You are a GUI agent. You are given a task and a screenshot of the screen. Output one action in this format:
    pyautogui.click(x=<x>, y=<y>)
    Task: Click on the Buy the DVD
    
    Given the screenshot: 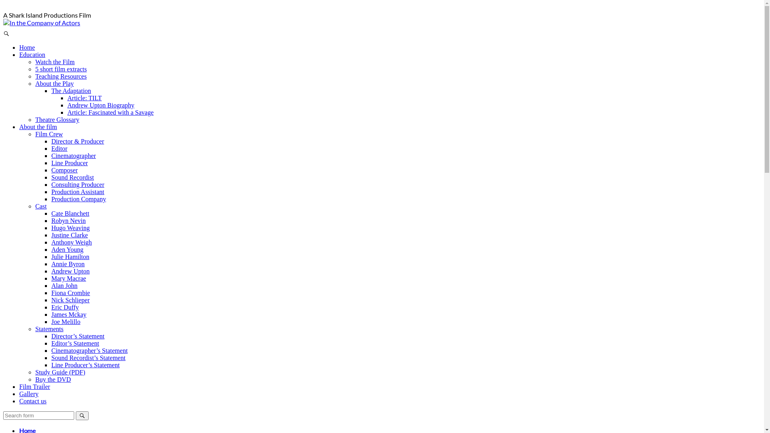 What is the action you would take?
    pyautogui.click(x=53, y=379)
    